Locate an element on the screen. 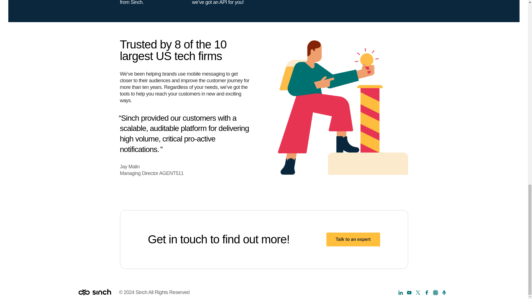 The image size is (532, 299). Talk to an expert is located at coordinates (353, 239).